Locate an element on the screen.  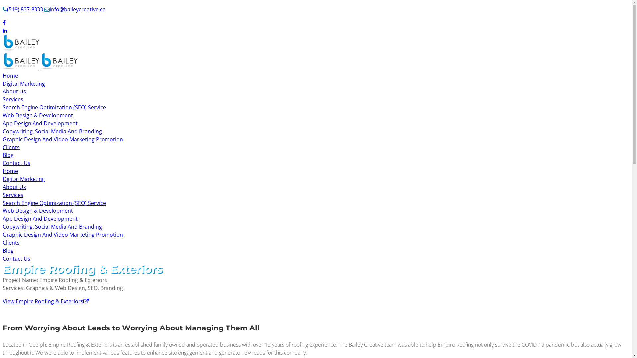
info@baileycreative.ca is located at coordinates (75, 9).